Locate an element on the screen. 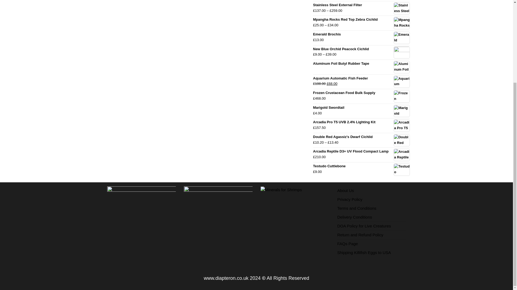 The width and height of the screenshot is (517, 290). Terms and Conditions is located at coordinates (357, 208).